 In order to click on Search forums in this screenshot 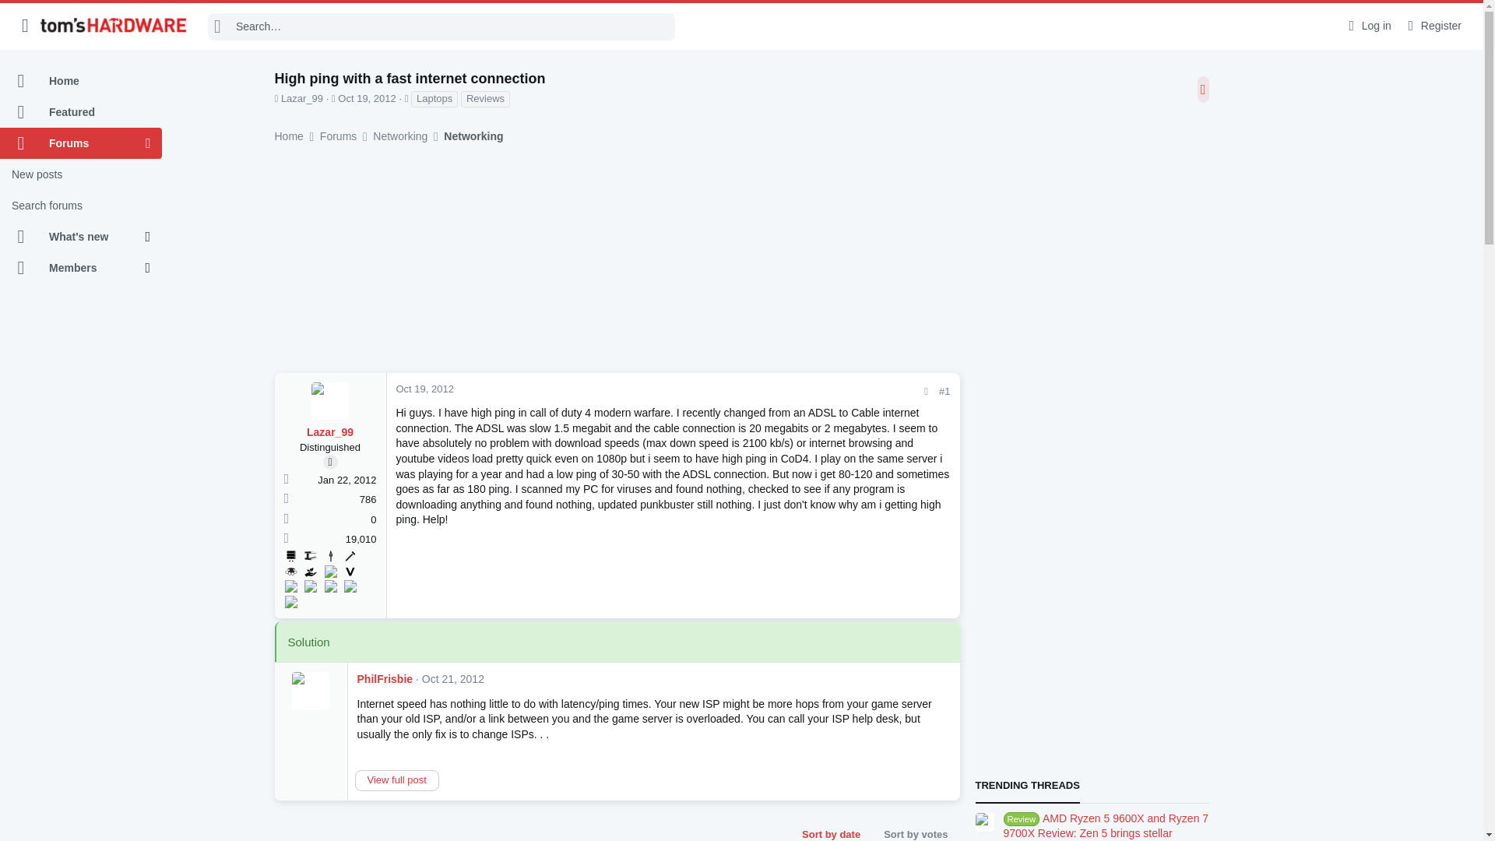, I will do `click(81, 206)`.